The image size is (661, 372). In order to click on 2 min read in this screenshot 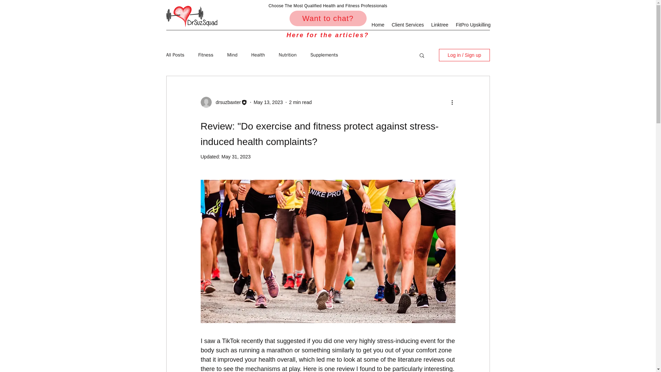, I will do `click(301, 102)`.